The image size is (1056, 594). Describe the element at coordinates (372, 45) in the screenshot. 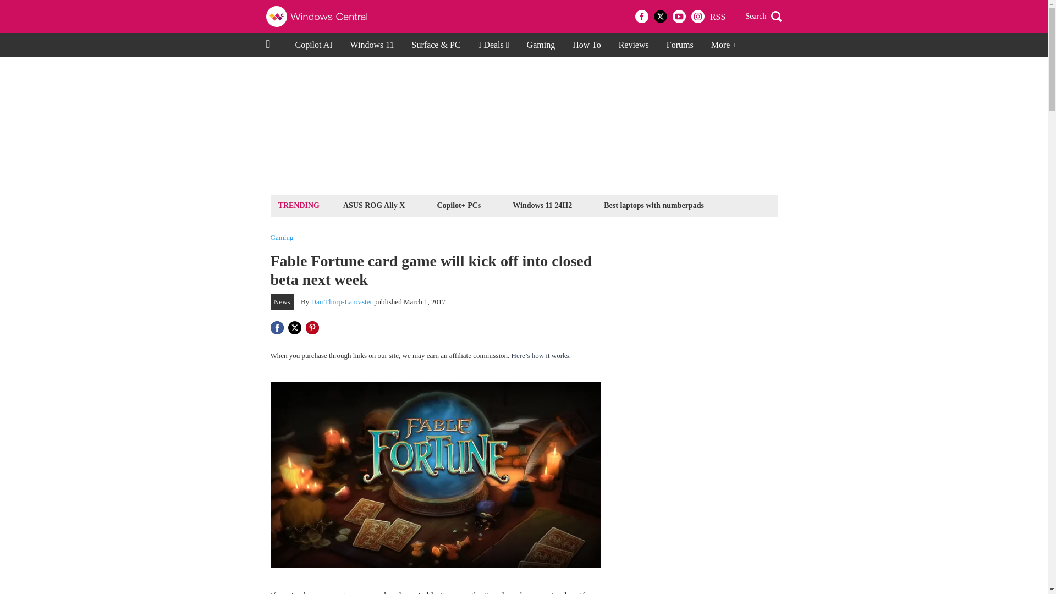

I see `Windows 11` at that location.